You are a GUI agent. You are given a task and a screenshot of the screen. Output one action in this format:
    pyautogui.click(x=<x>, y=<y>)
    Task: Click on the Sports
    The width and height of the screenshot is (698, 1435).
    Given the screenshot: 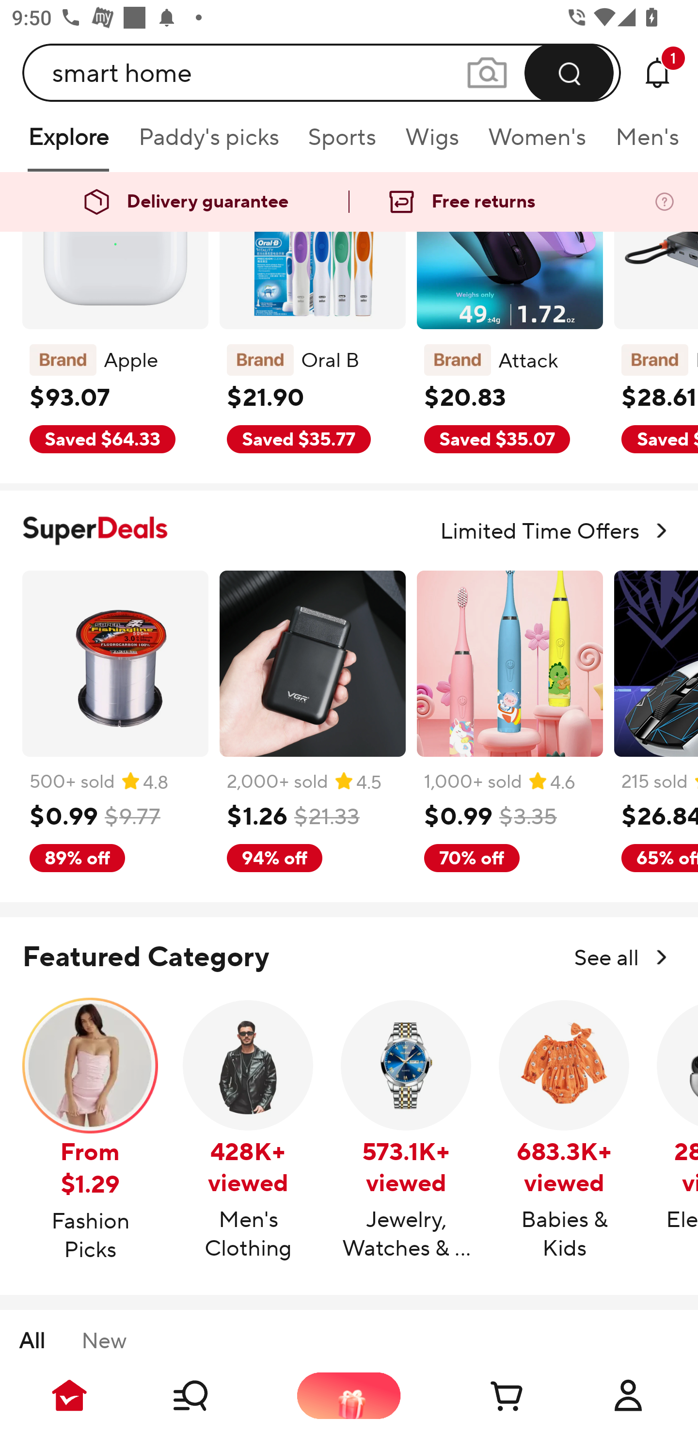 What is the action you would take?
    pyautogui.click(x=342, y=143)
    